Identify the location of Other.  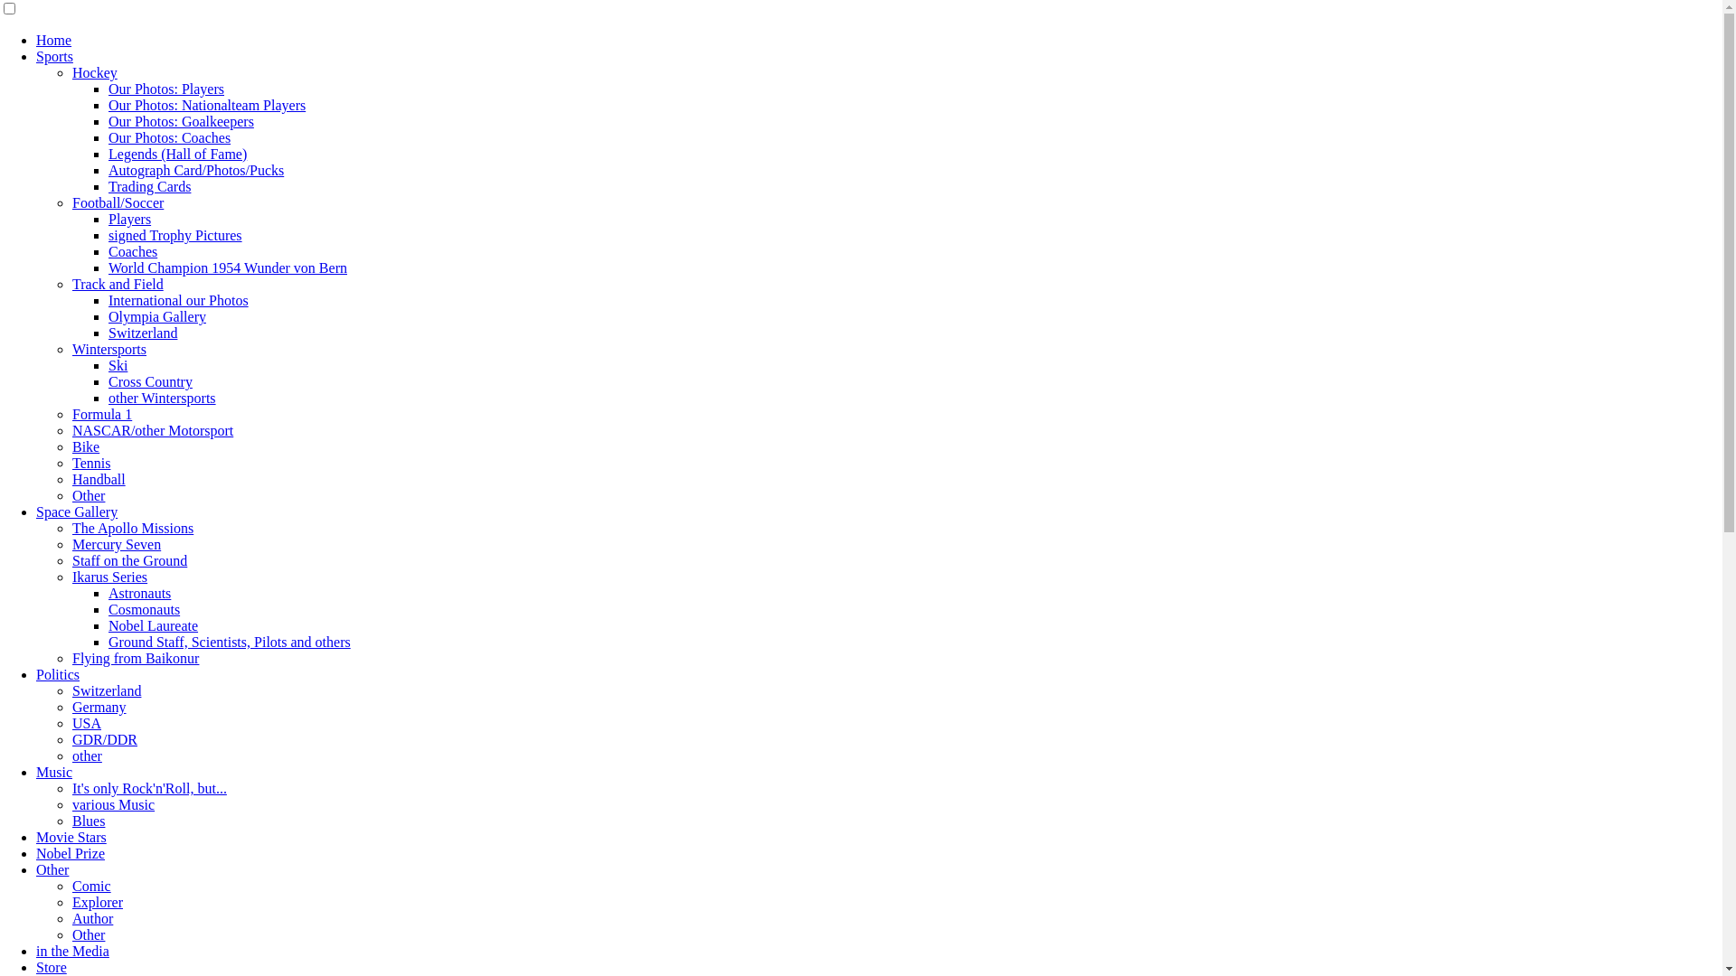
(89, 495).